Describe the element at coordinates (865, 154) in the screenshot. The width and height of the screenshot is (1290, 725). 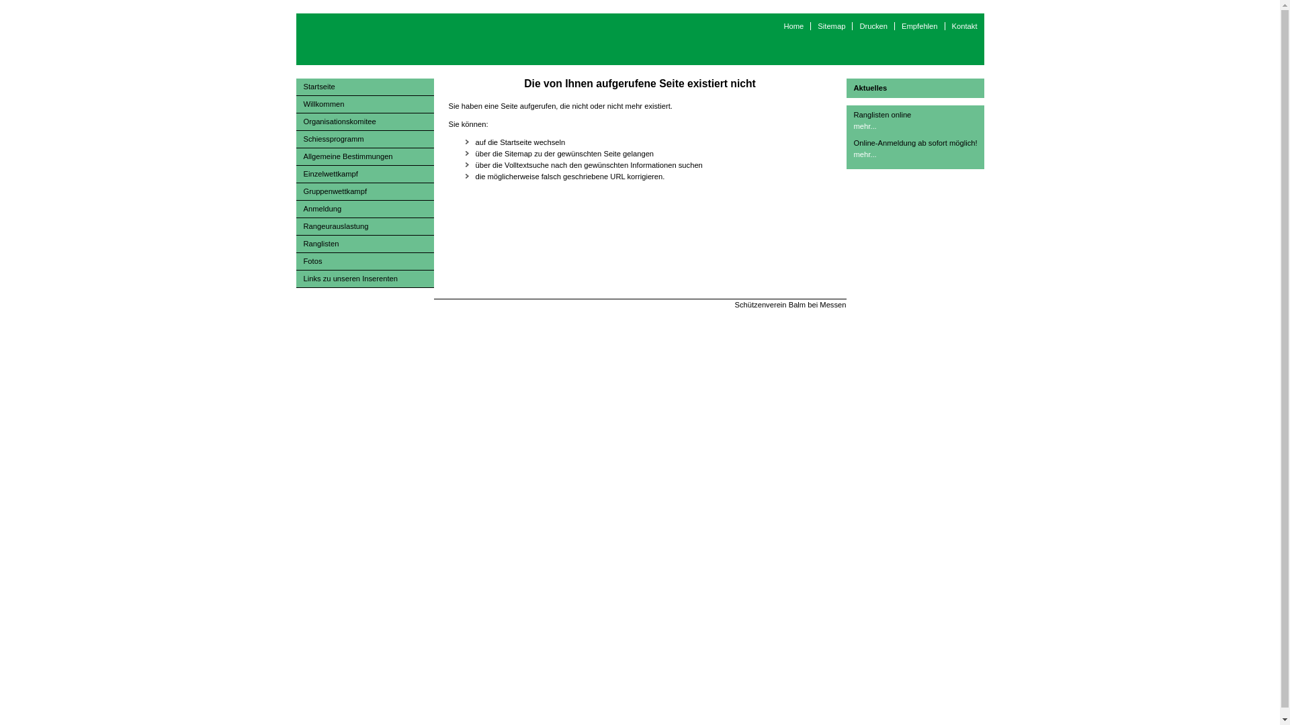
I see `mehr...` at that location.